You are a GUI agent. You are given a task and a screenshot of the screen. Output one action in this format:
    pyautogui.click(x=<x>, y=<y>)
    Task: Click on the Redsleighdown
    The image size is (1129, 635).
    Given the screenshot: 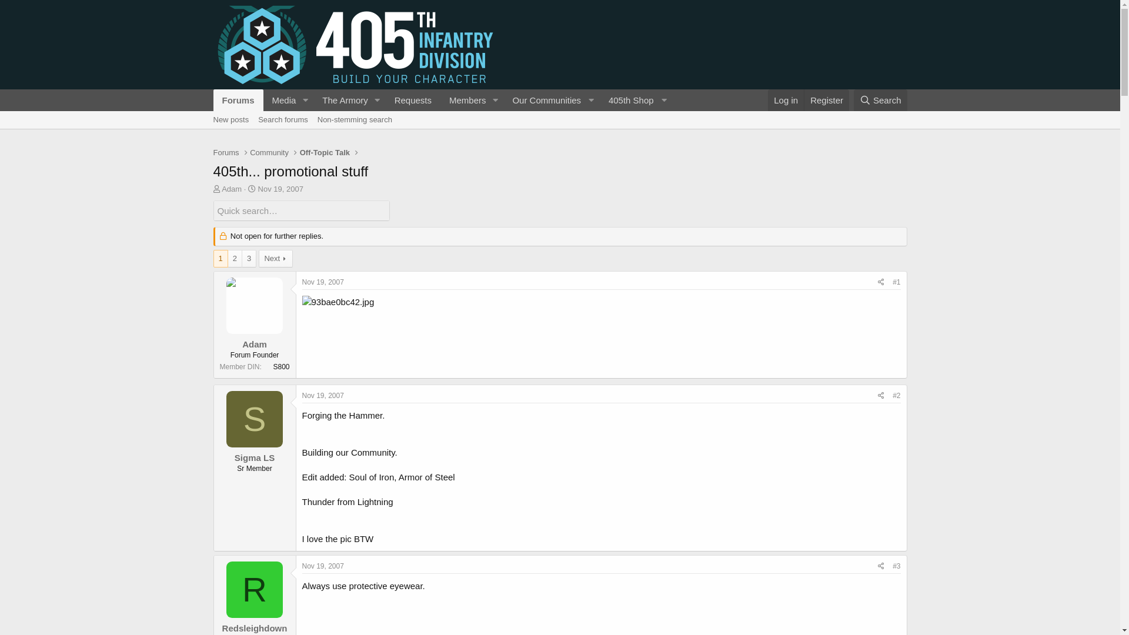 What is the action you would take?
    pyautogui.click(x=255, y=628)
    